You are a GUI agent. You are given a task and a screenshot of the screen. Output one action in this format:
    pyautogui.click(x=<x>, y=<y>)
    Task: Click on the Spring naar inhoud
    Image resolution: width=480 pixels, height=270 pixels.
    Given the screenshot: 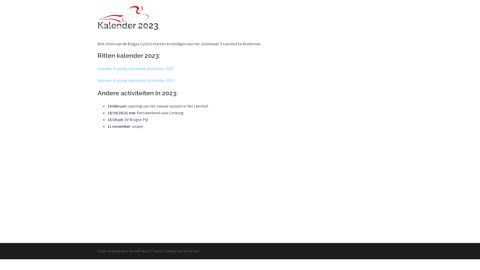 What is the action you would take?
    pyautogui.click(x=0, y=0)
    